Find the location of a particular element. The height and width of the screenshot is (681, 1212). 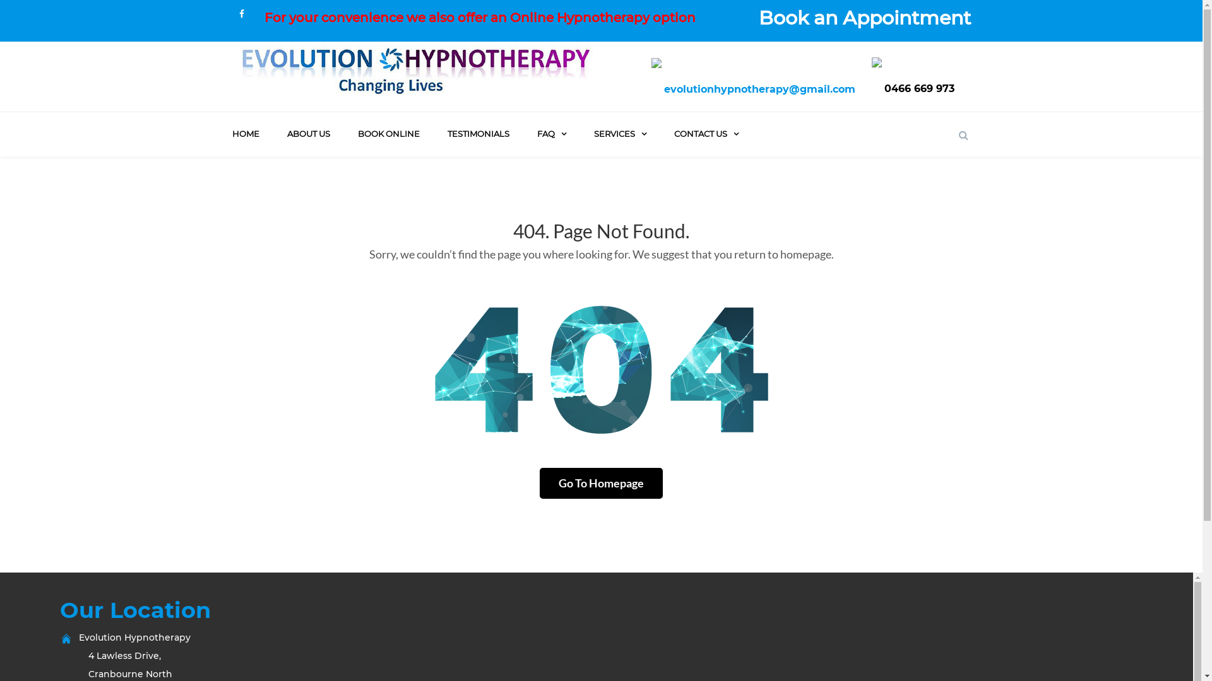

BOOK ONLINE is located at coordinates (388, 134).